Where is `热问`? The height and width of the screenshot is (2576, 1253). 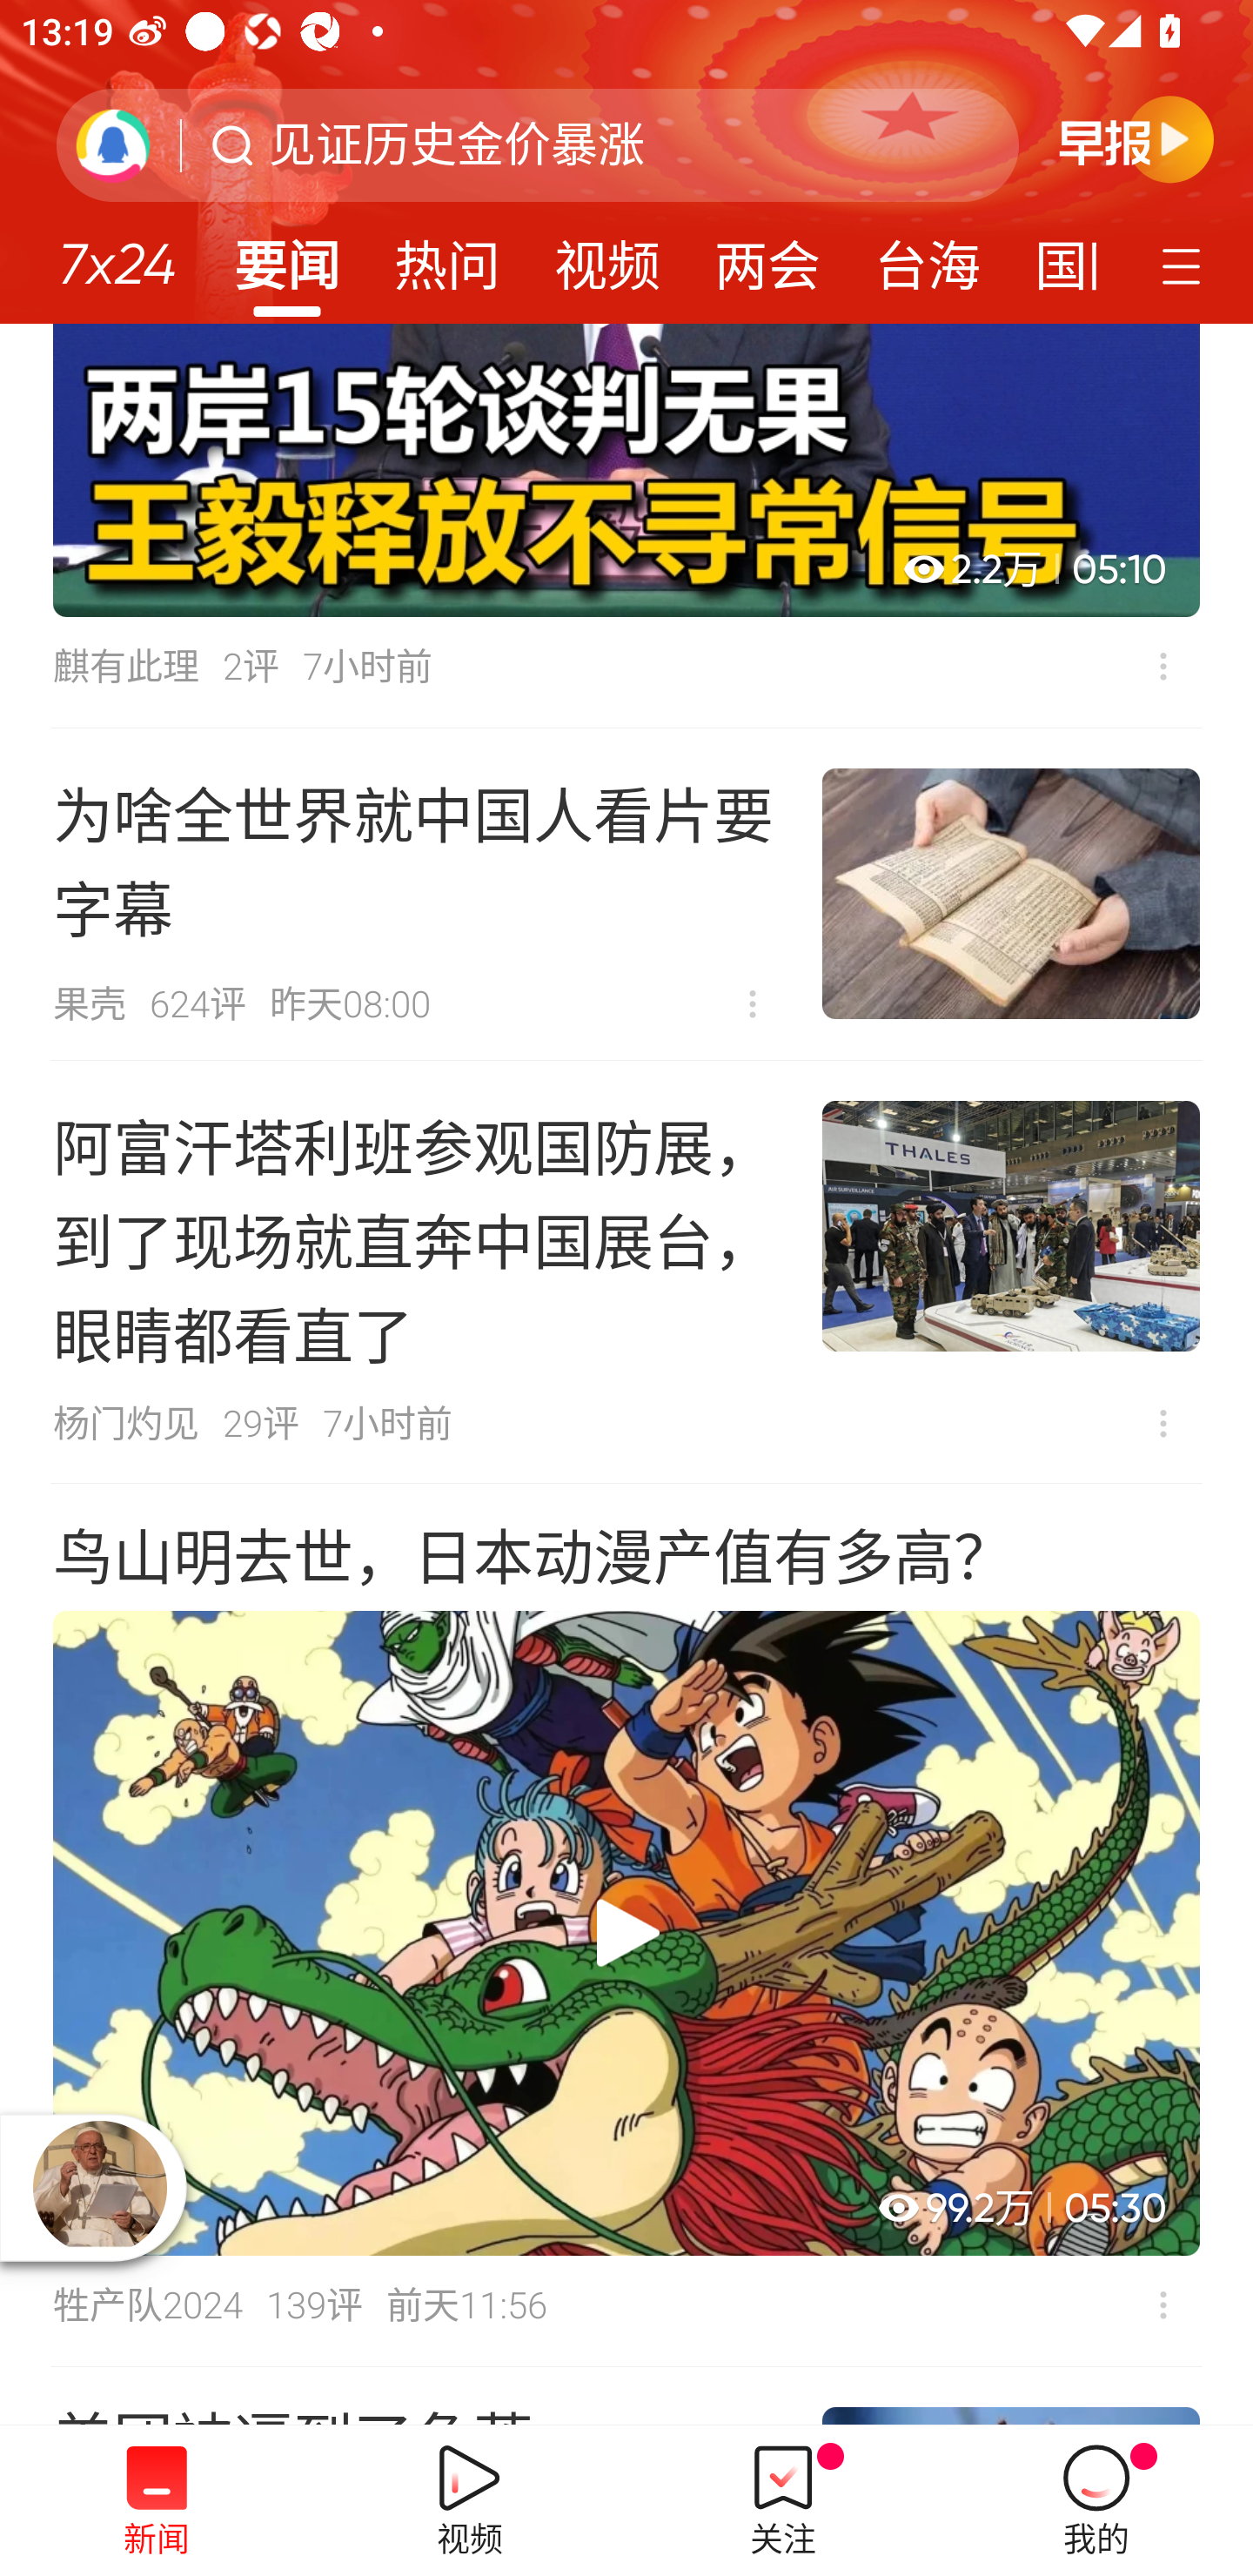
热问 is located at coordinates (447, 256).